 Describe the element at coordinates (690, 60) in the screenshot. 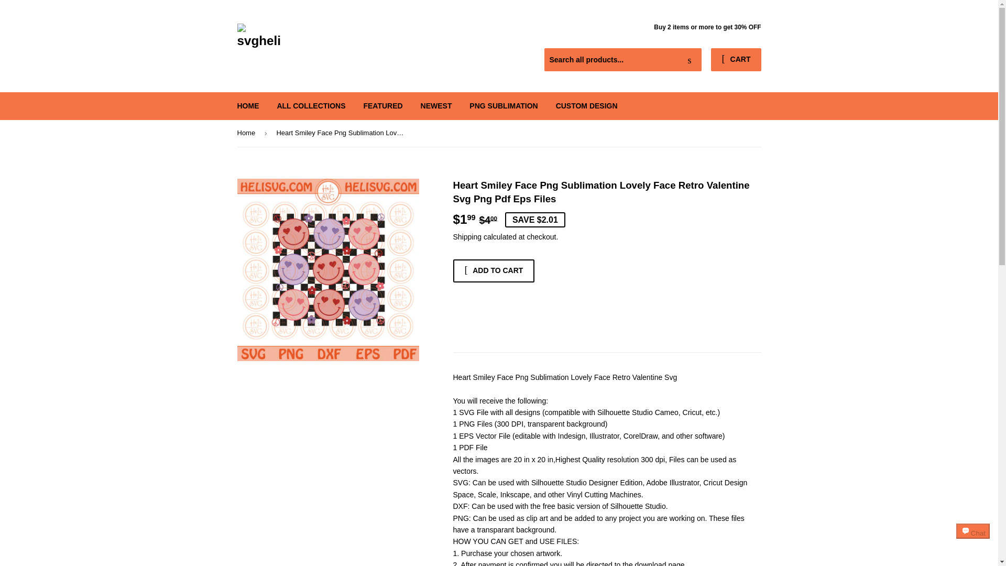

I see `Search` at that location.